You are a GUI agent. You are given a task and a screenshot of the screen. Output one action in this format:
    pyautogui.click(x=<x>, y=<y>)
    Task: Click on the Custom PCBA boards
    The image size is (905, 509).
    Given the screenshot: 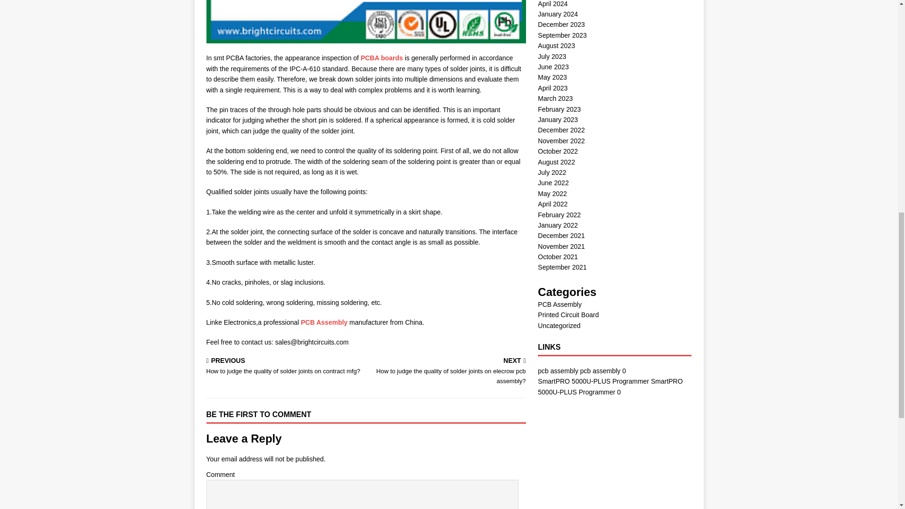 What is the action you would take?
    pyautogui.click(x=381, y=57)
    